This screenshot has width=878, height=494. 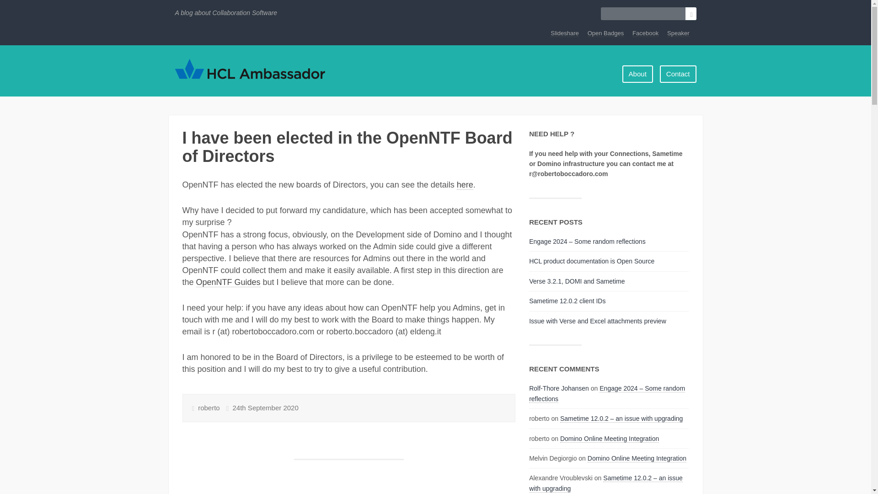 What do you see at coordinates (559, 388) in the screenshot?
I see `Rolf-Thore Johansen` at bounding box center [559, 388].